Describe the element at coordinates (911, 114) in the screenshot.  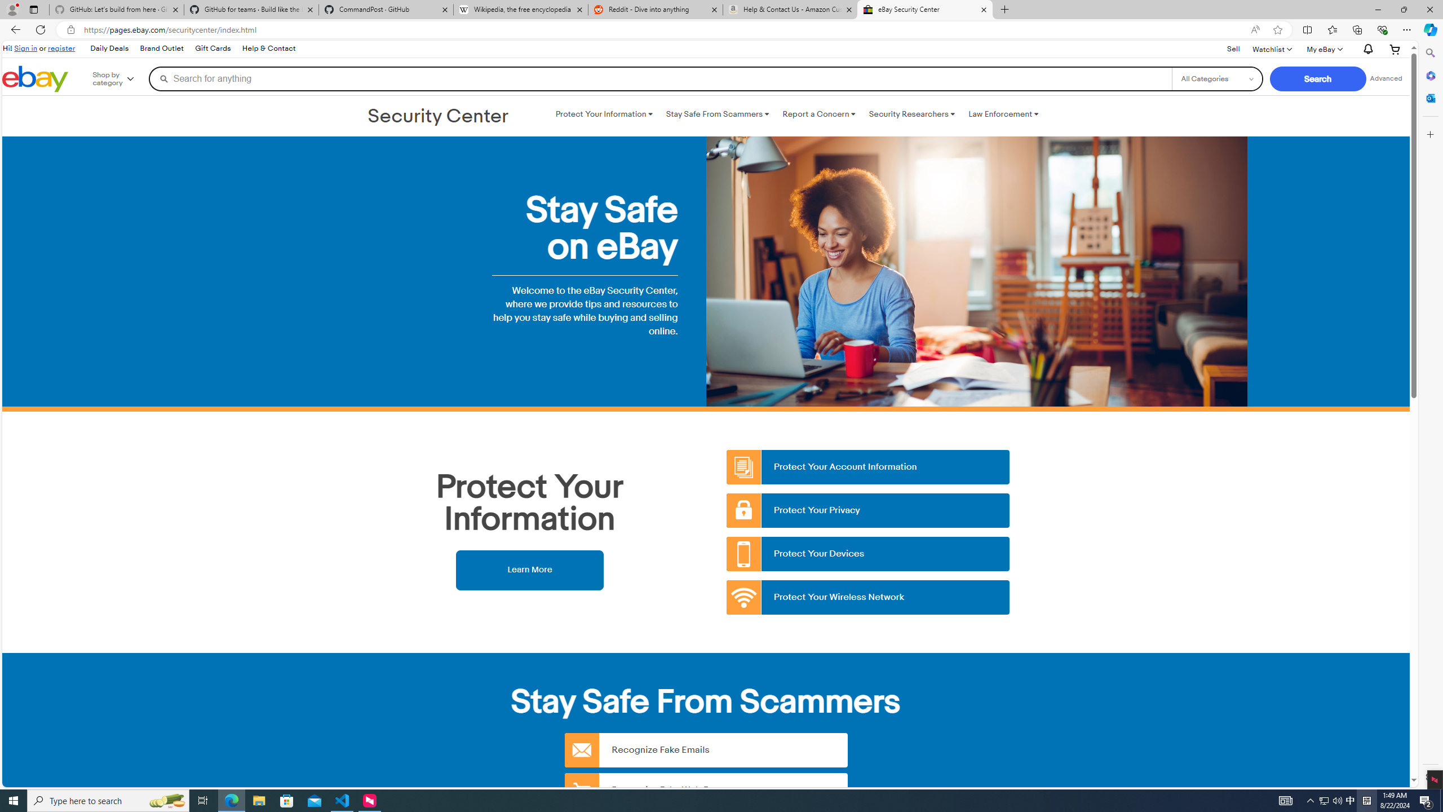
I see `Security Researchers ` at that location.